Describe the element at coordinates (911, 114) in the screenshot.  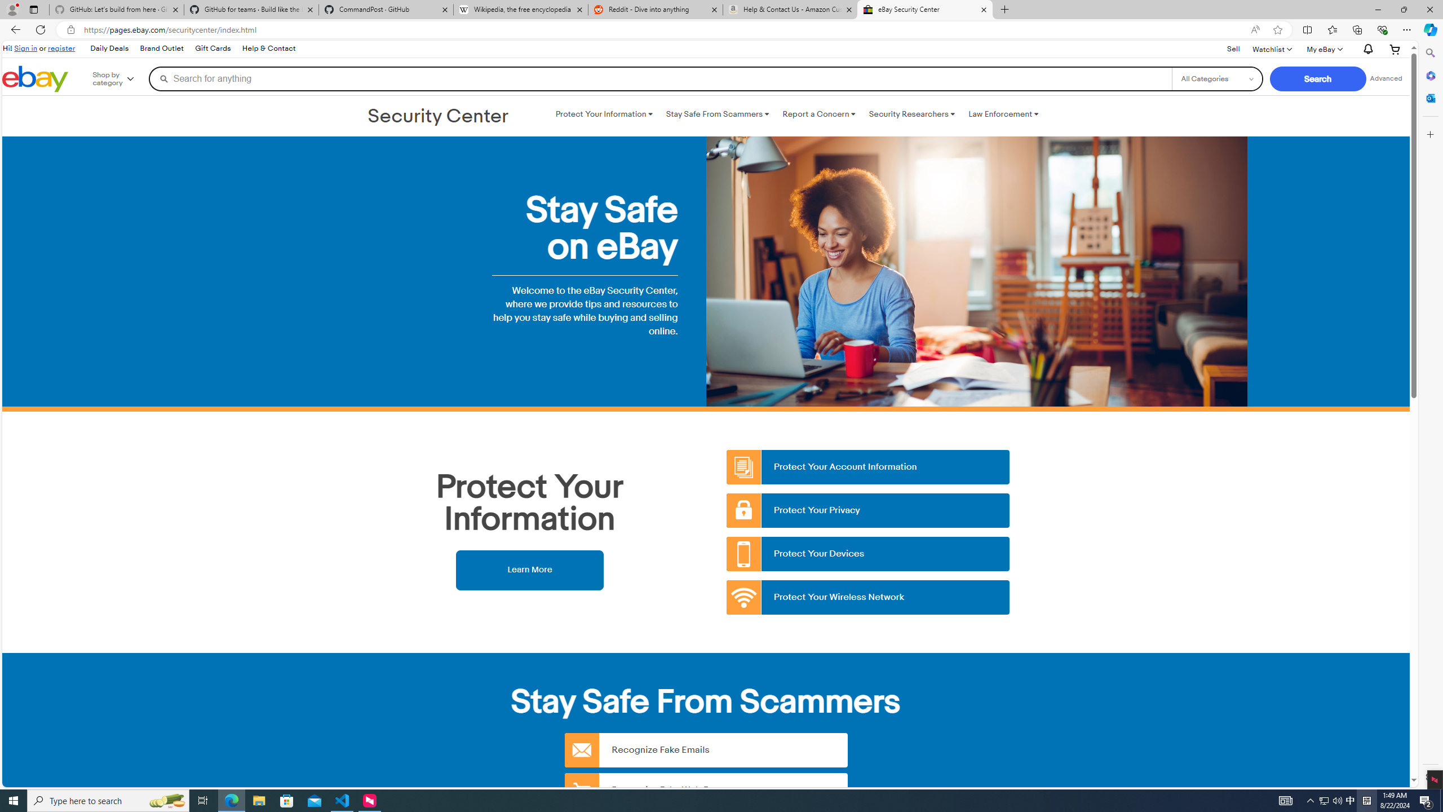
I see `Security Researchers ` at that location.